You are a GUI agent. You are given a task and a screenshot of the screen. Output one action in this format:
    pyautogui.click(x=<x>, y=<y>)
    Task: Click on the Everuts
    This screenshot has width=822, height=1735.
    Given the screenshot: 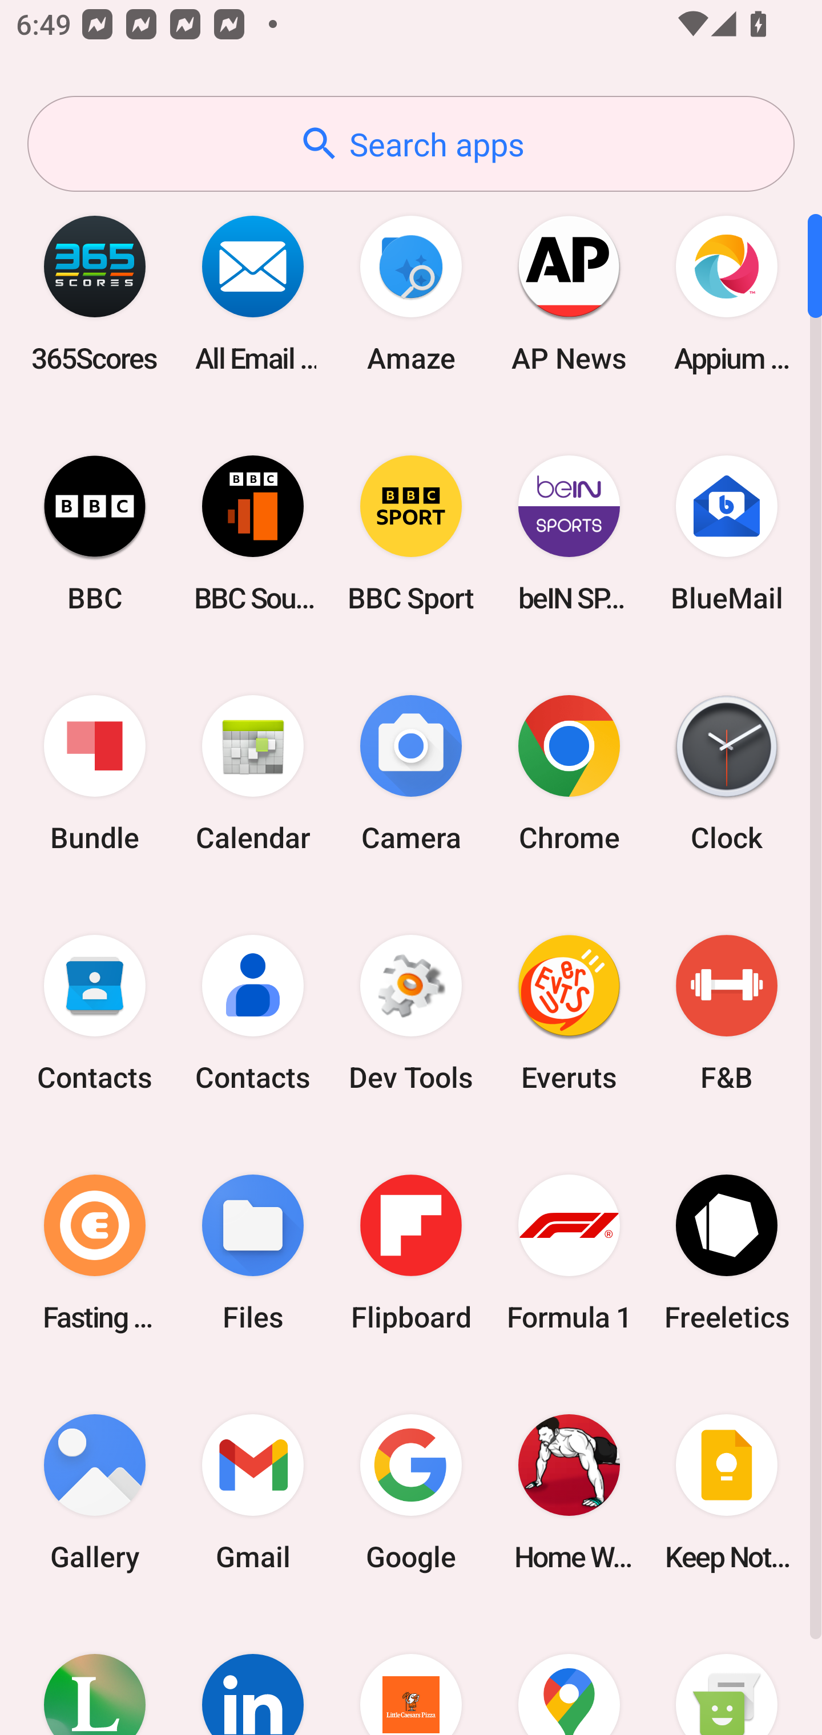 What is the action you would take?
    pyautogui.click(x=569, y=1013)
    